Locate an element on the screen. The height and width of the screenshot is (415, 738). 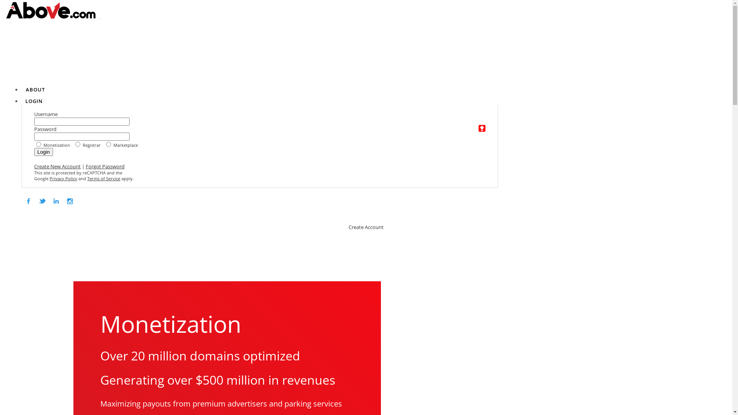
Monetization   Registrar   Marketplace is located at coordinates (260, 144).